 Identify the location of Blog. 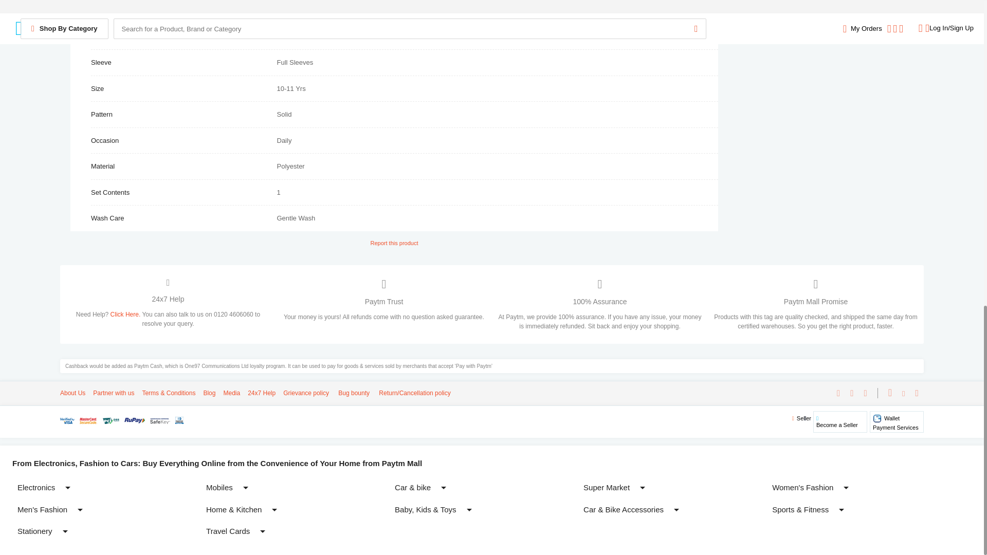
(209, 393).